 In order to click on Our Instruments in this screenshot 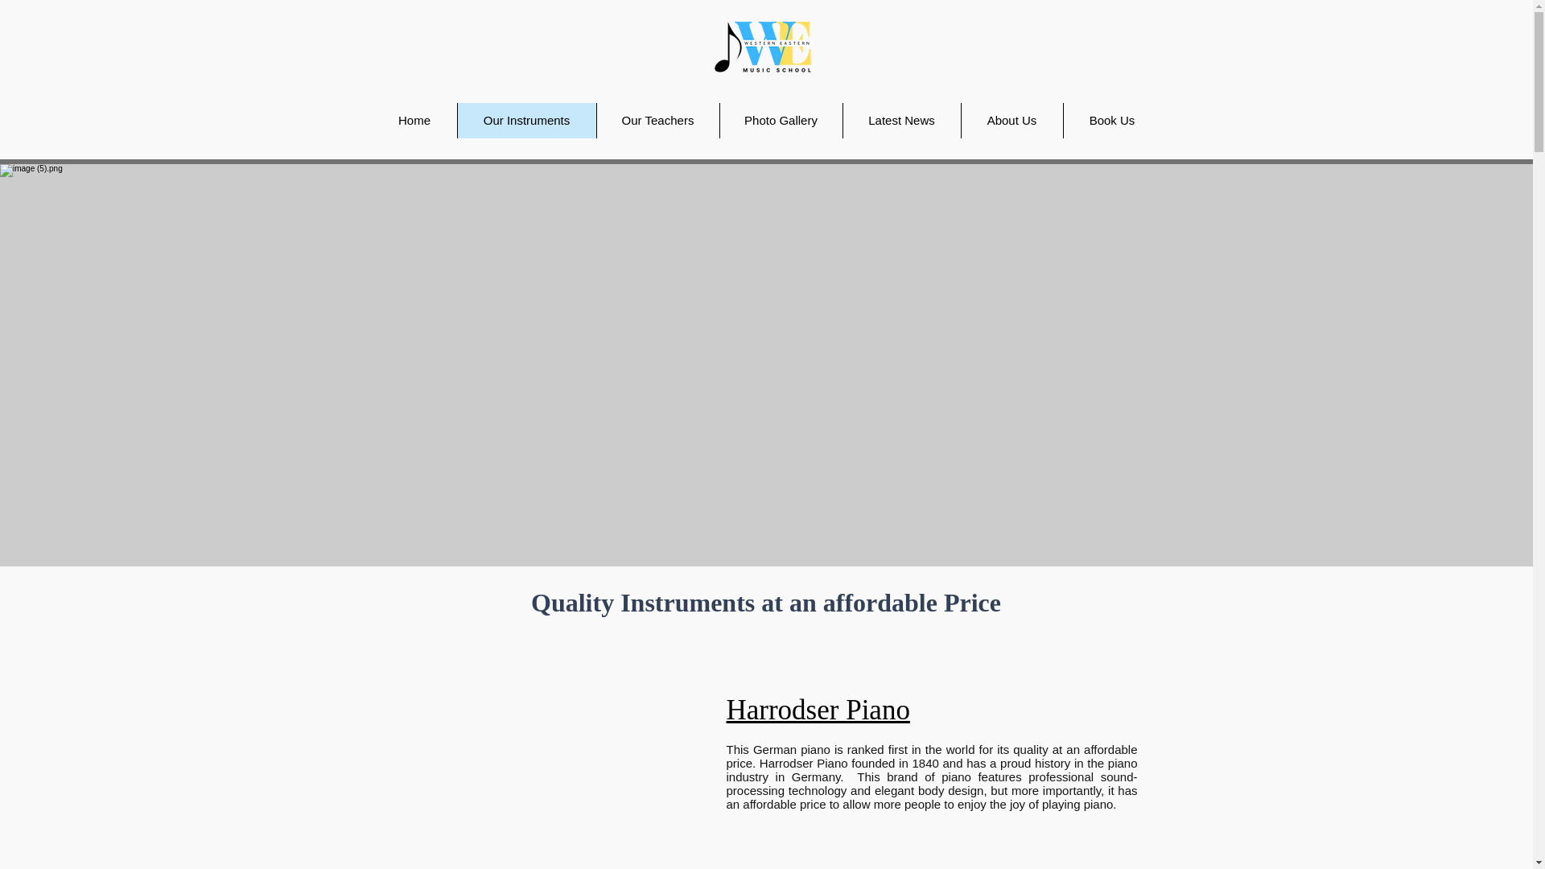, I will do `click(526, 121)`.